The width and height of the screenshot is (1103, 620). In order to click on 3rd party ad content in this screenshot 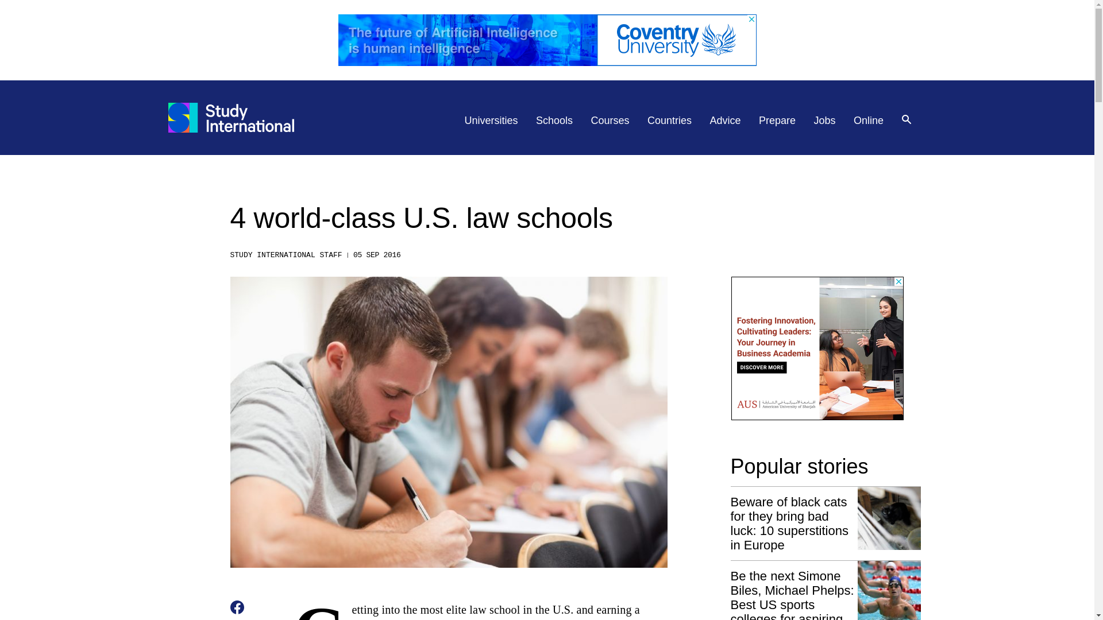, I will do `click(546, 40)`.